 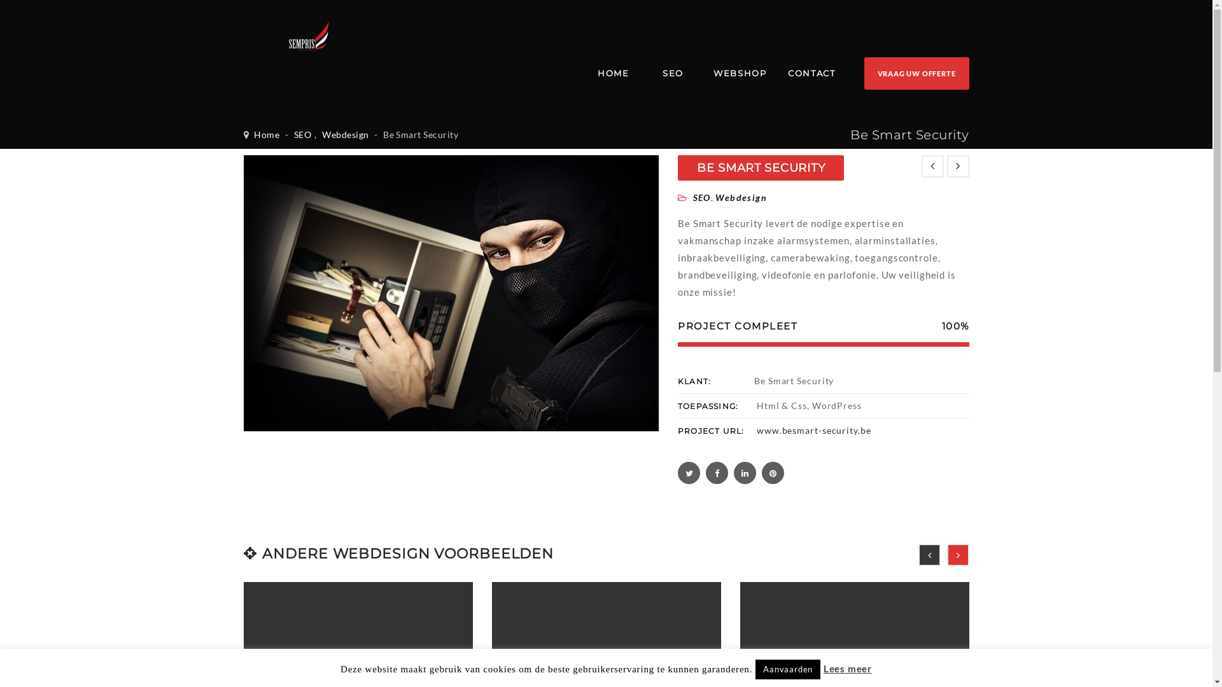 What do you see at coordinates (345, 135) in the screenshot?
I see `Webdesign` at bounding box center [345, 135].